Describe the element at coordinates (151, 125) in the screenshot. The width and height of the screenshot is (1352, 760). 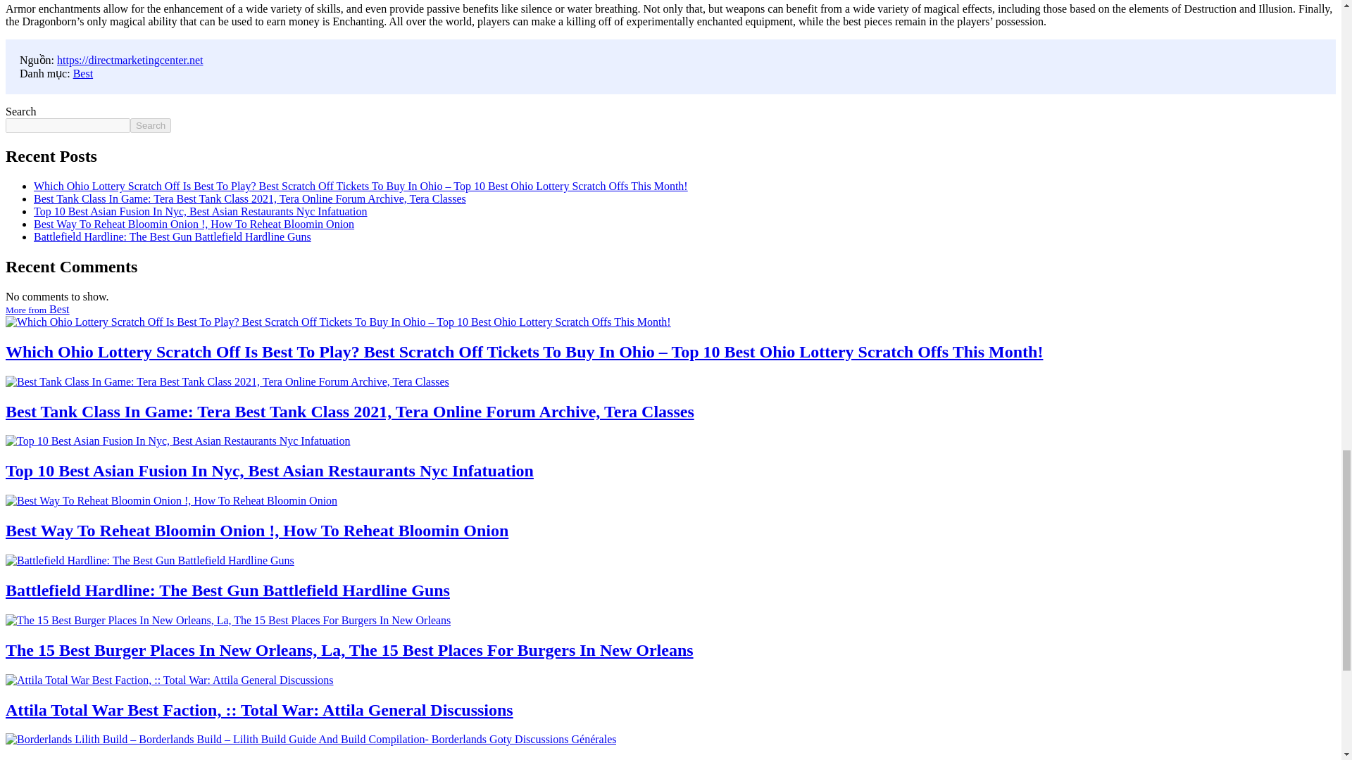
I see `Search` at that location.